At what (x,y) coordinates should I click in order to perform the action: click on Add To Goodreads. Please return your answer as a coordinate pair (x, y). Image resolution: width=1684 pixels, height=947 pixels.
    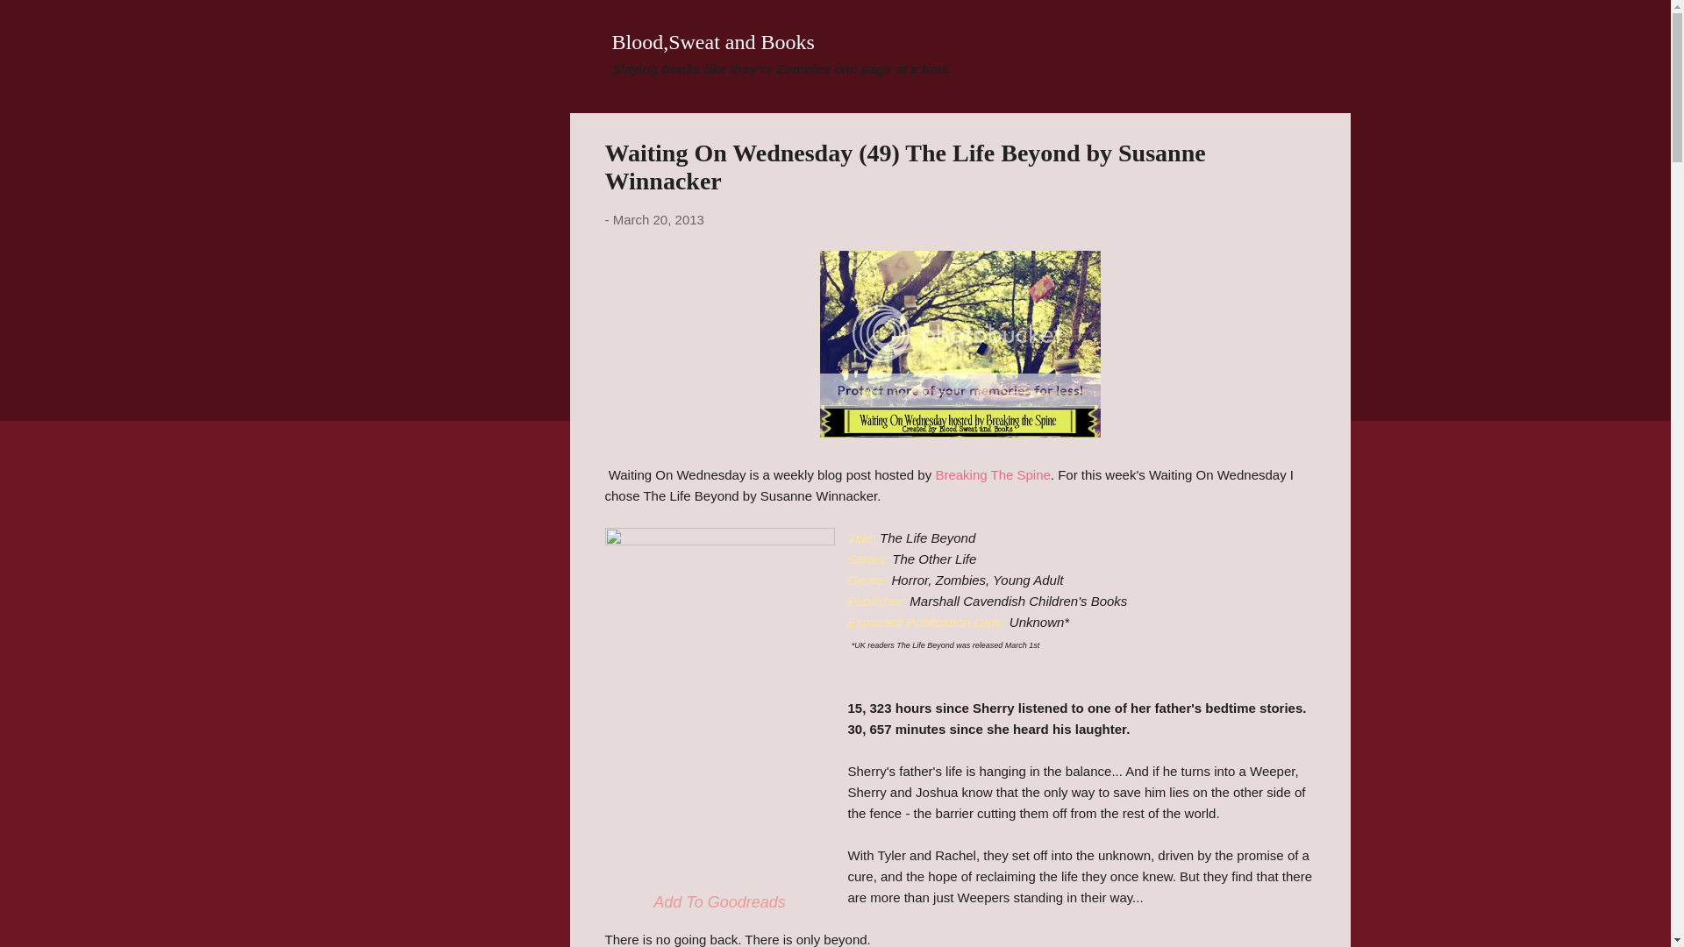
    Looking at the image, I should click on (718, 901).